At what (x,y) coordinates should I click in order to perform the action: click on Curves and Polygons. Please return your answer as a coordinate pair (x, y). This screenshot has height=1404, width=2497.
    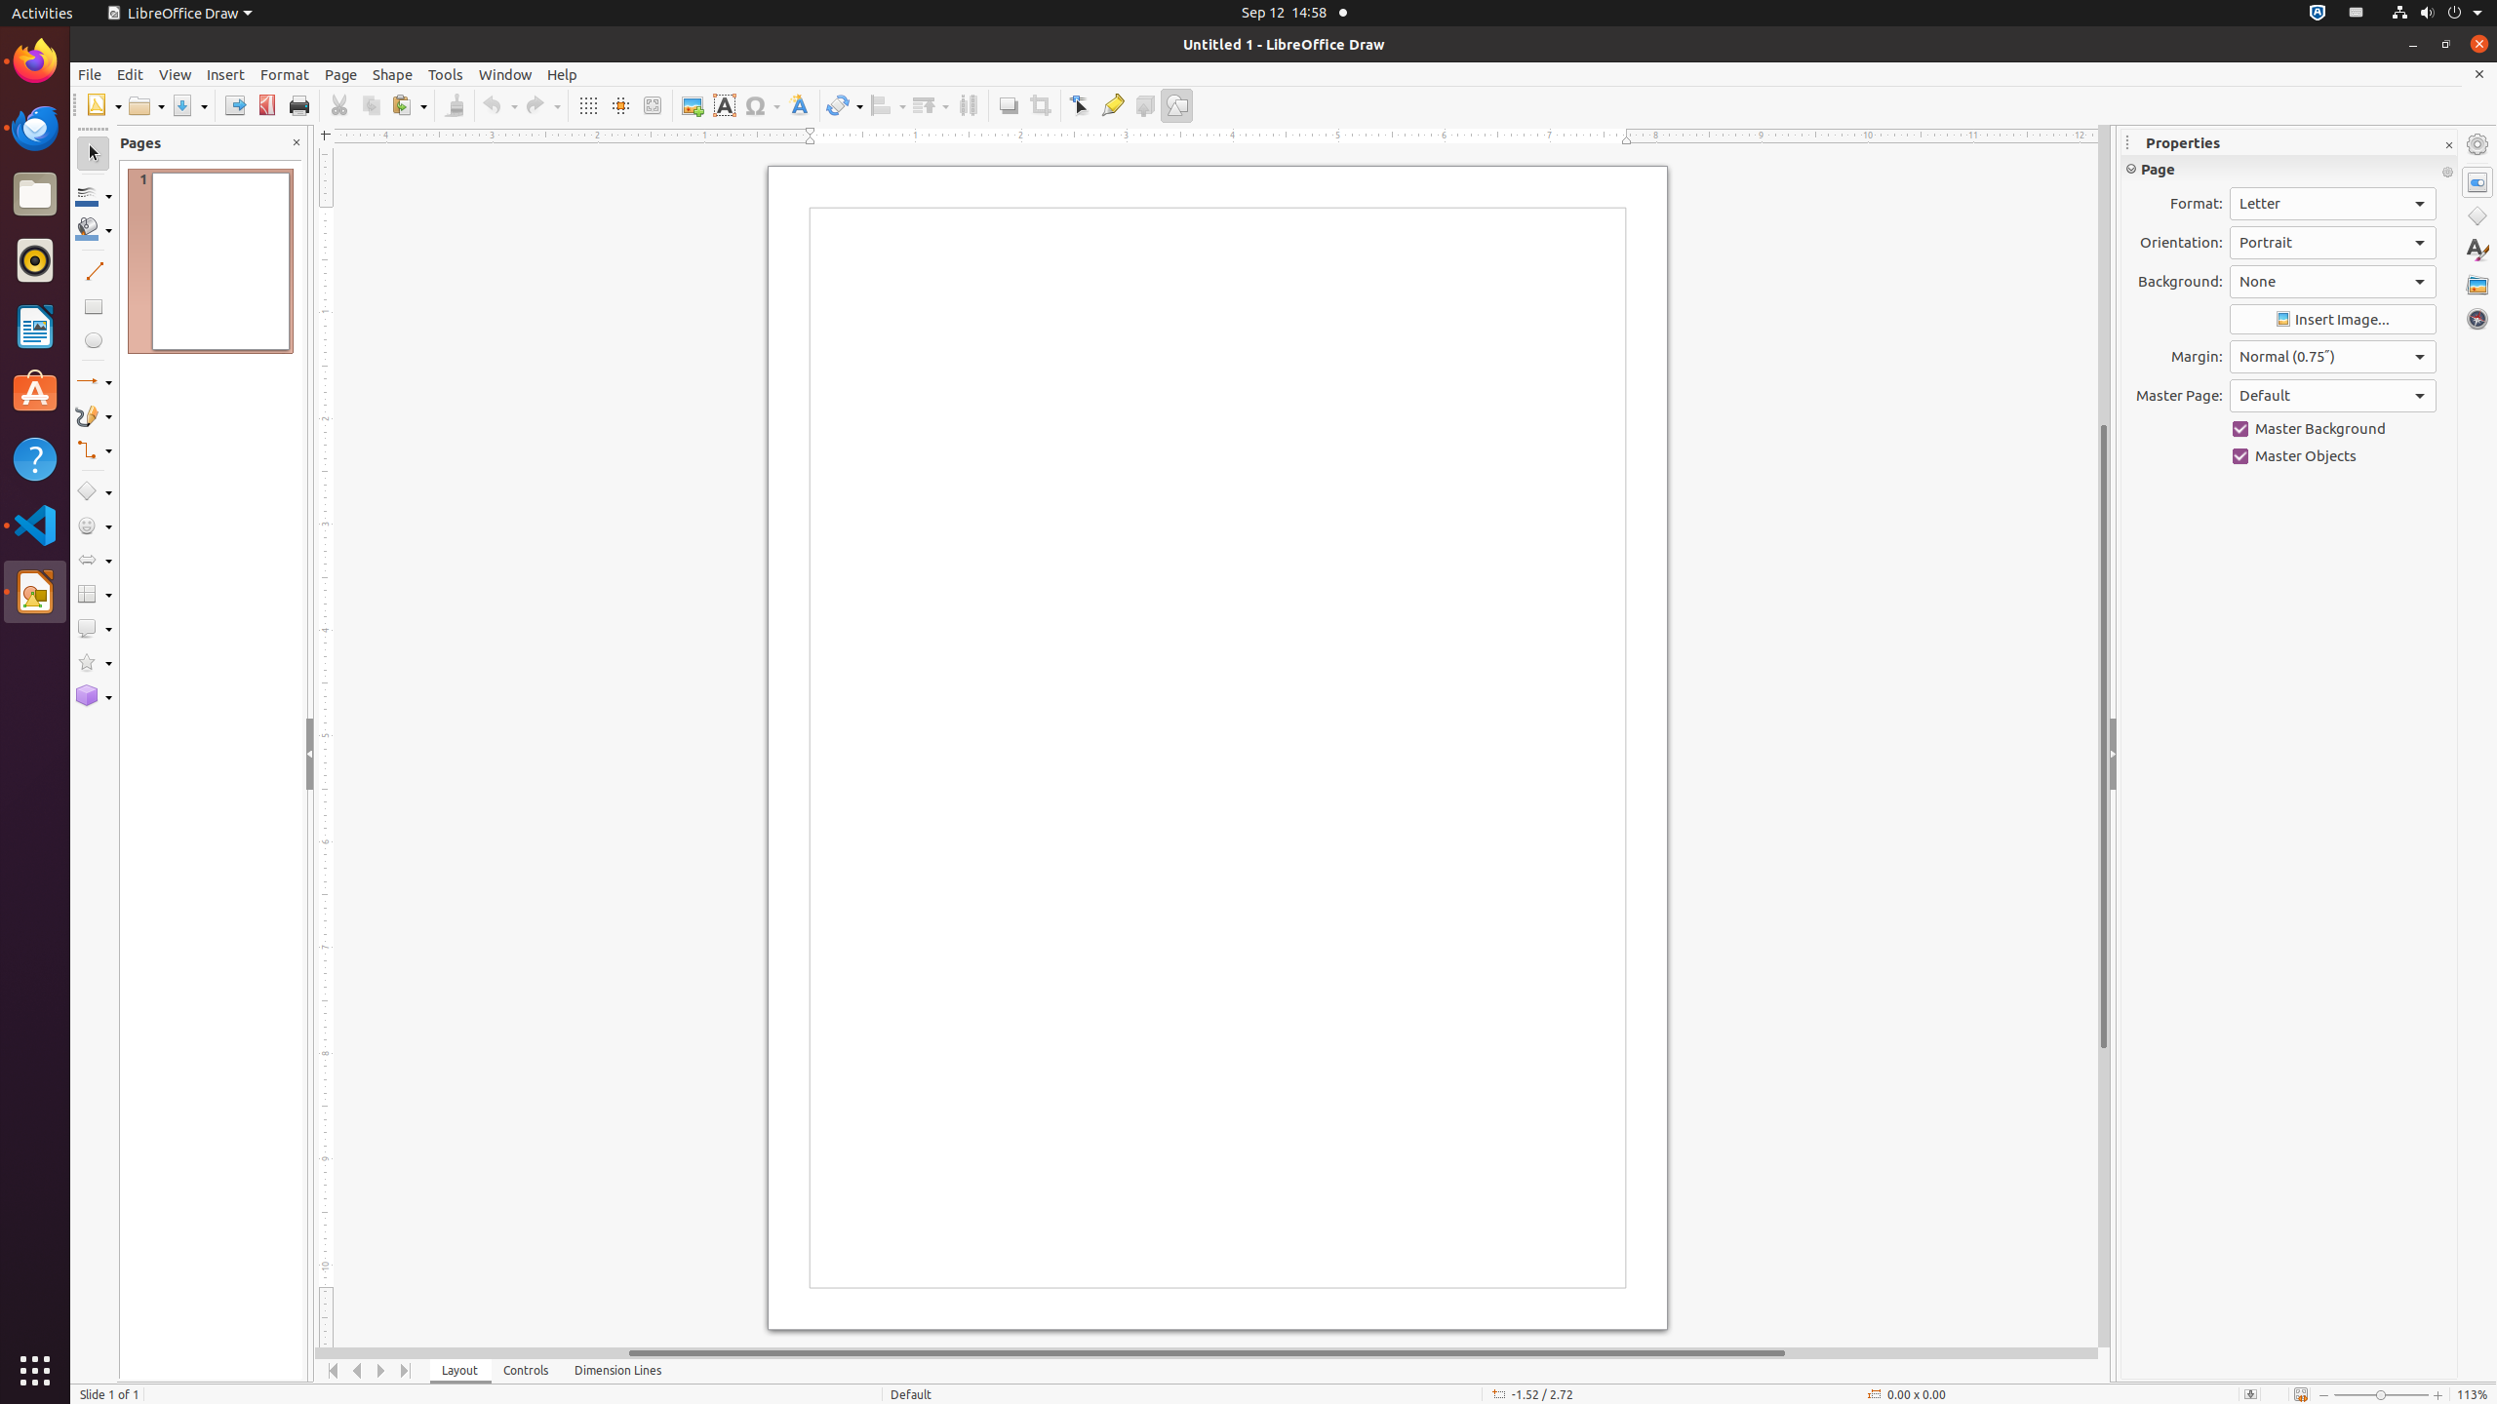
    Looking at the image, I should click on (94, 415).